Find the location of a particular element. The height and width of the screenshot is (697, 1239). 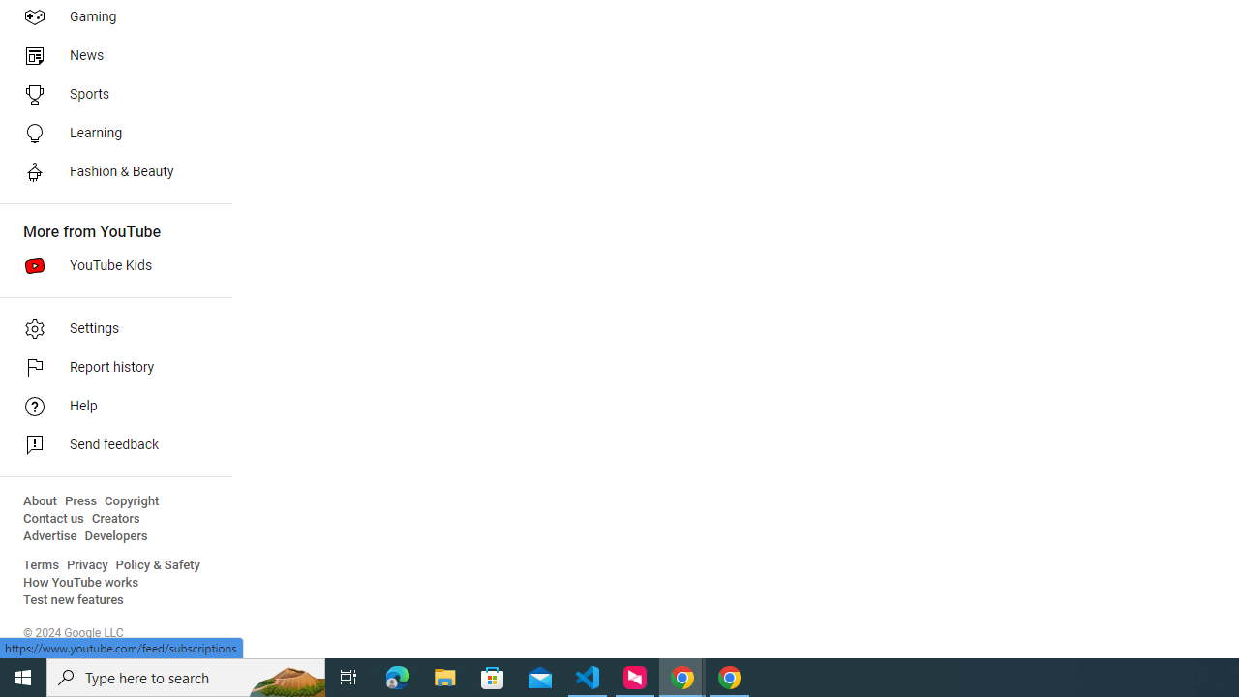

Learning is located at coordinates (110, 134).